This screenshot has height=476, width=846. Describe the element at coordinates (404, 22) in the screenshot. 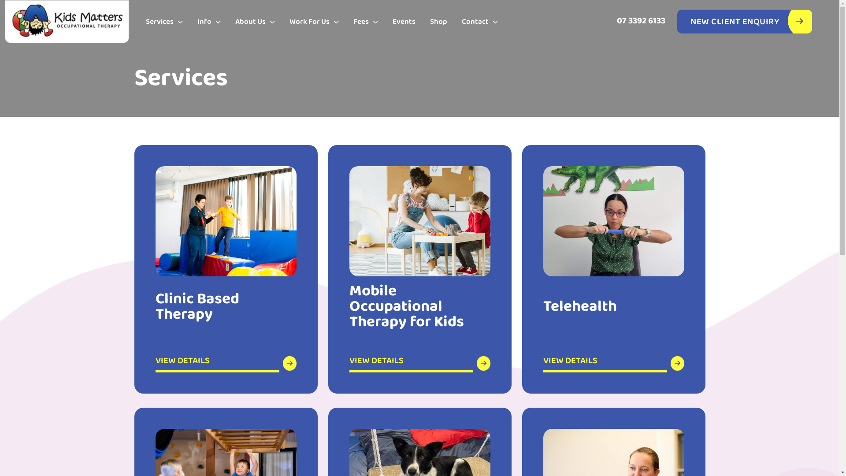

I see `Events` at that location.